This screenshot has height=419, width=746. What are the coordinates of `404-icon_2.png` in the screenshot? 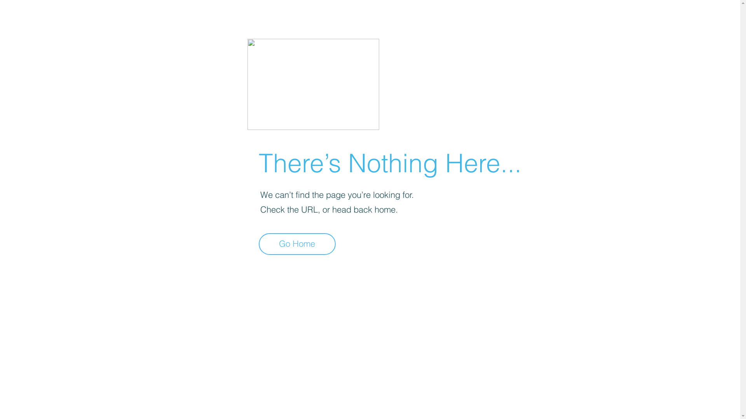 It's located at (313, 85).